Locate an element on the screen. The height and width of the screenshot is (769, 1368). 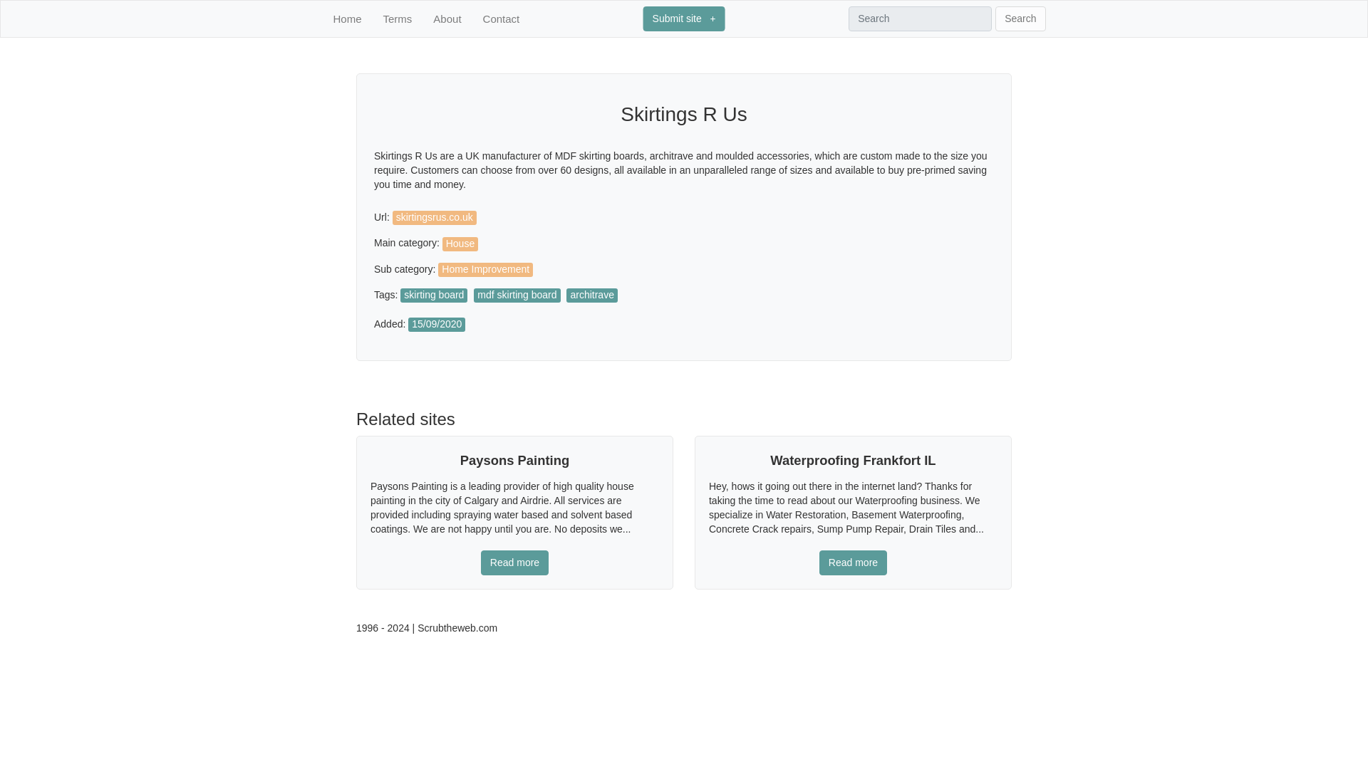
skirtingsrus.co.uk is located at coordinates (436, 217).